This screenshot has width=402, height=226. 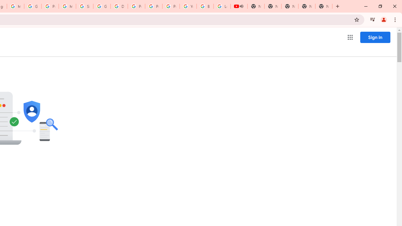 I want to click on Privacy Help Center - Policies Help, so click(x=154, y=6).